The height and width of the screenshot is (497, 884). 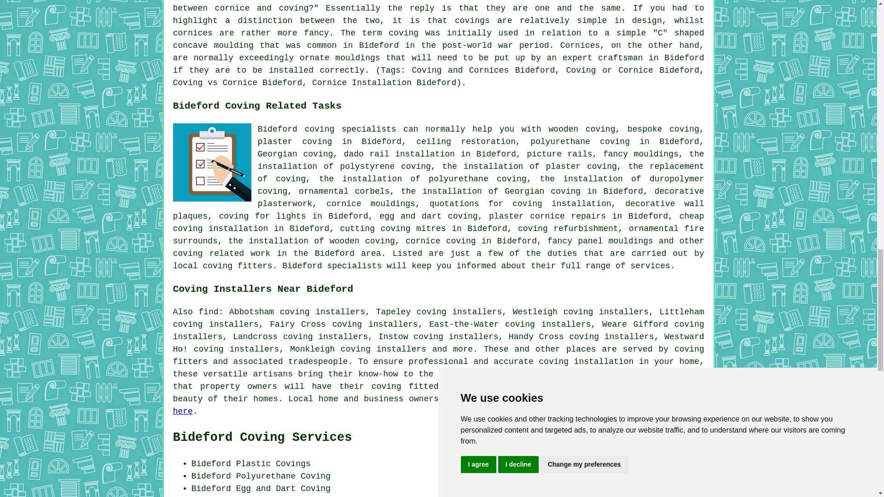 What do you see at coordinates (350, 129) in the screenshot?
I see `coving specialists` at bounding box center [350, 129].